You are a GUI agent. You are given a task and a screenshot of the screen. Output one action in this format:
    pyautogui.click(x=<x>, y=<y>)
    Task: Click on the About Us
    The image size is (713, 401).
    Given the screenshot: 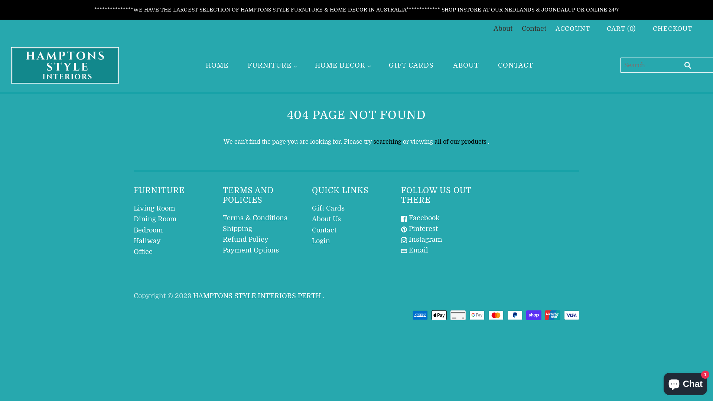 What is the action you would take?
    pyautogui.click(x=326, y=219)
    